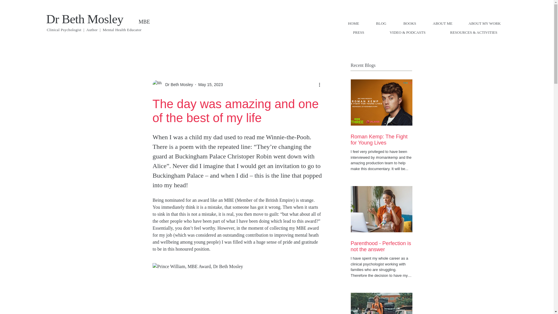 Image resolution: width=558 pixels, height=314 pixels. I want to click on ABOUT ME, so click(442, 23).